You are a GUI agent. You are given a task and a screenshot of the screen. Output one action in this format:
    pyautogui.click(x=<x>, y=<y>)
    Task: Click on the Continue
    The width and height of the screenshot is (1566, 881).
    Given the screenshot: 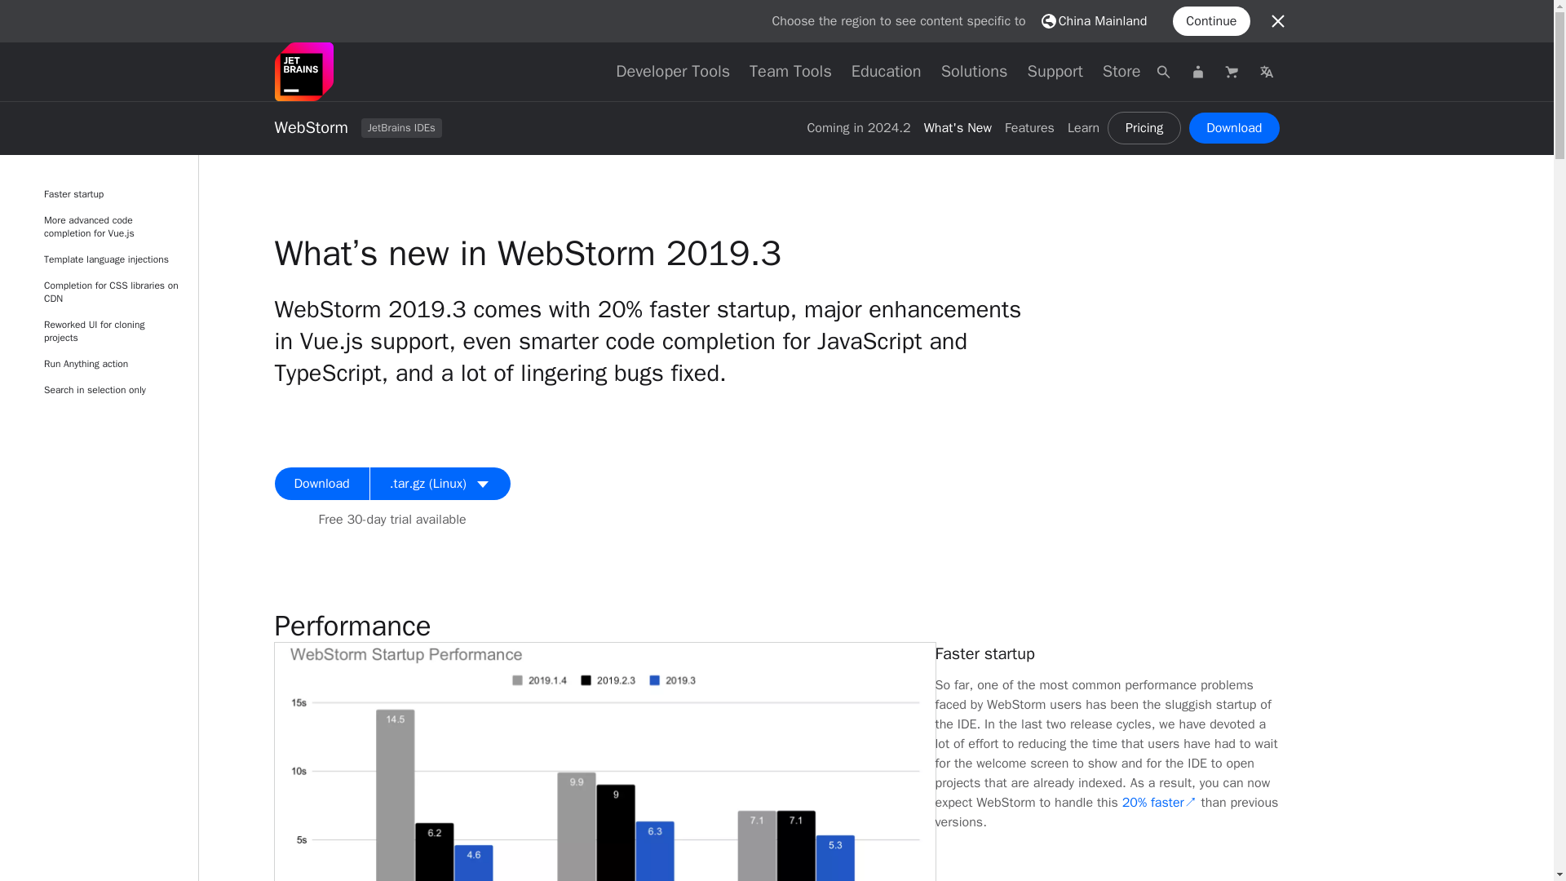 What is the action you would take?
    pyautogui.click(x=1211, y=21)
    